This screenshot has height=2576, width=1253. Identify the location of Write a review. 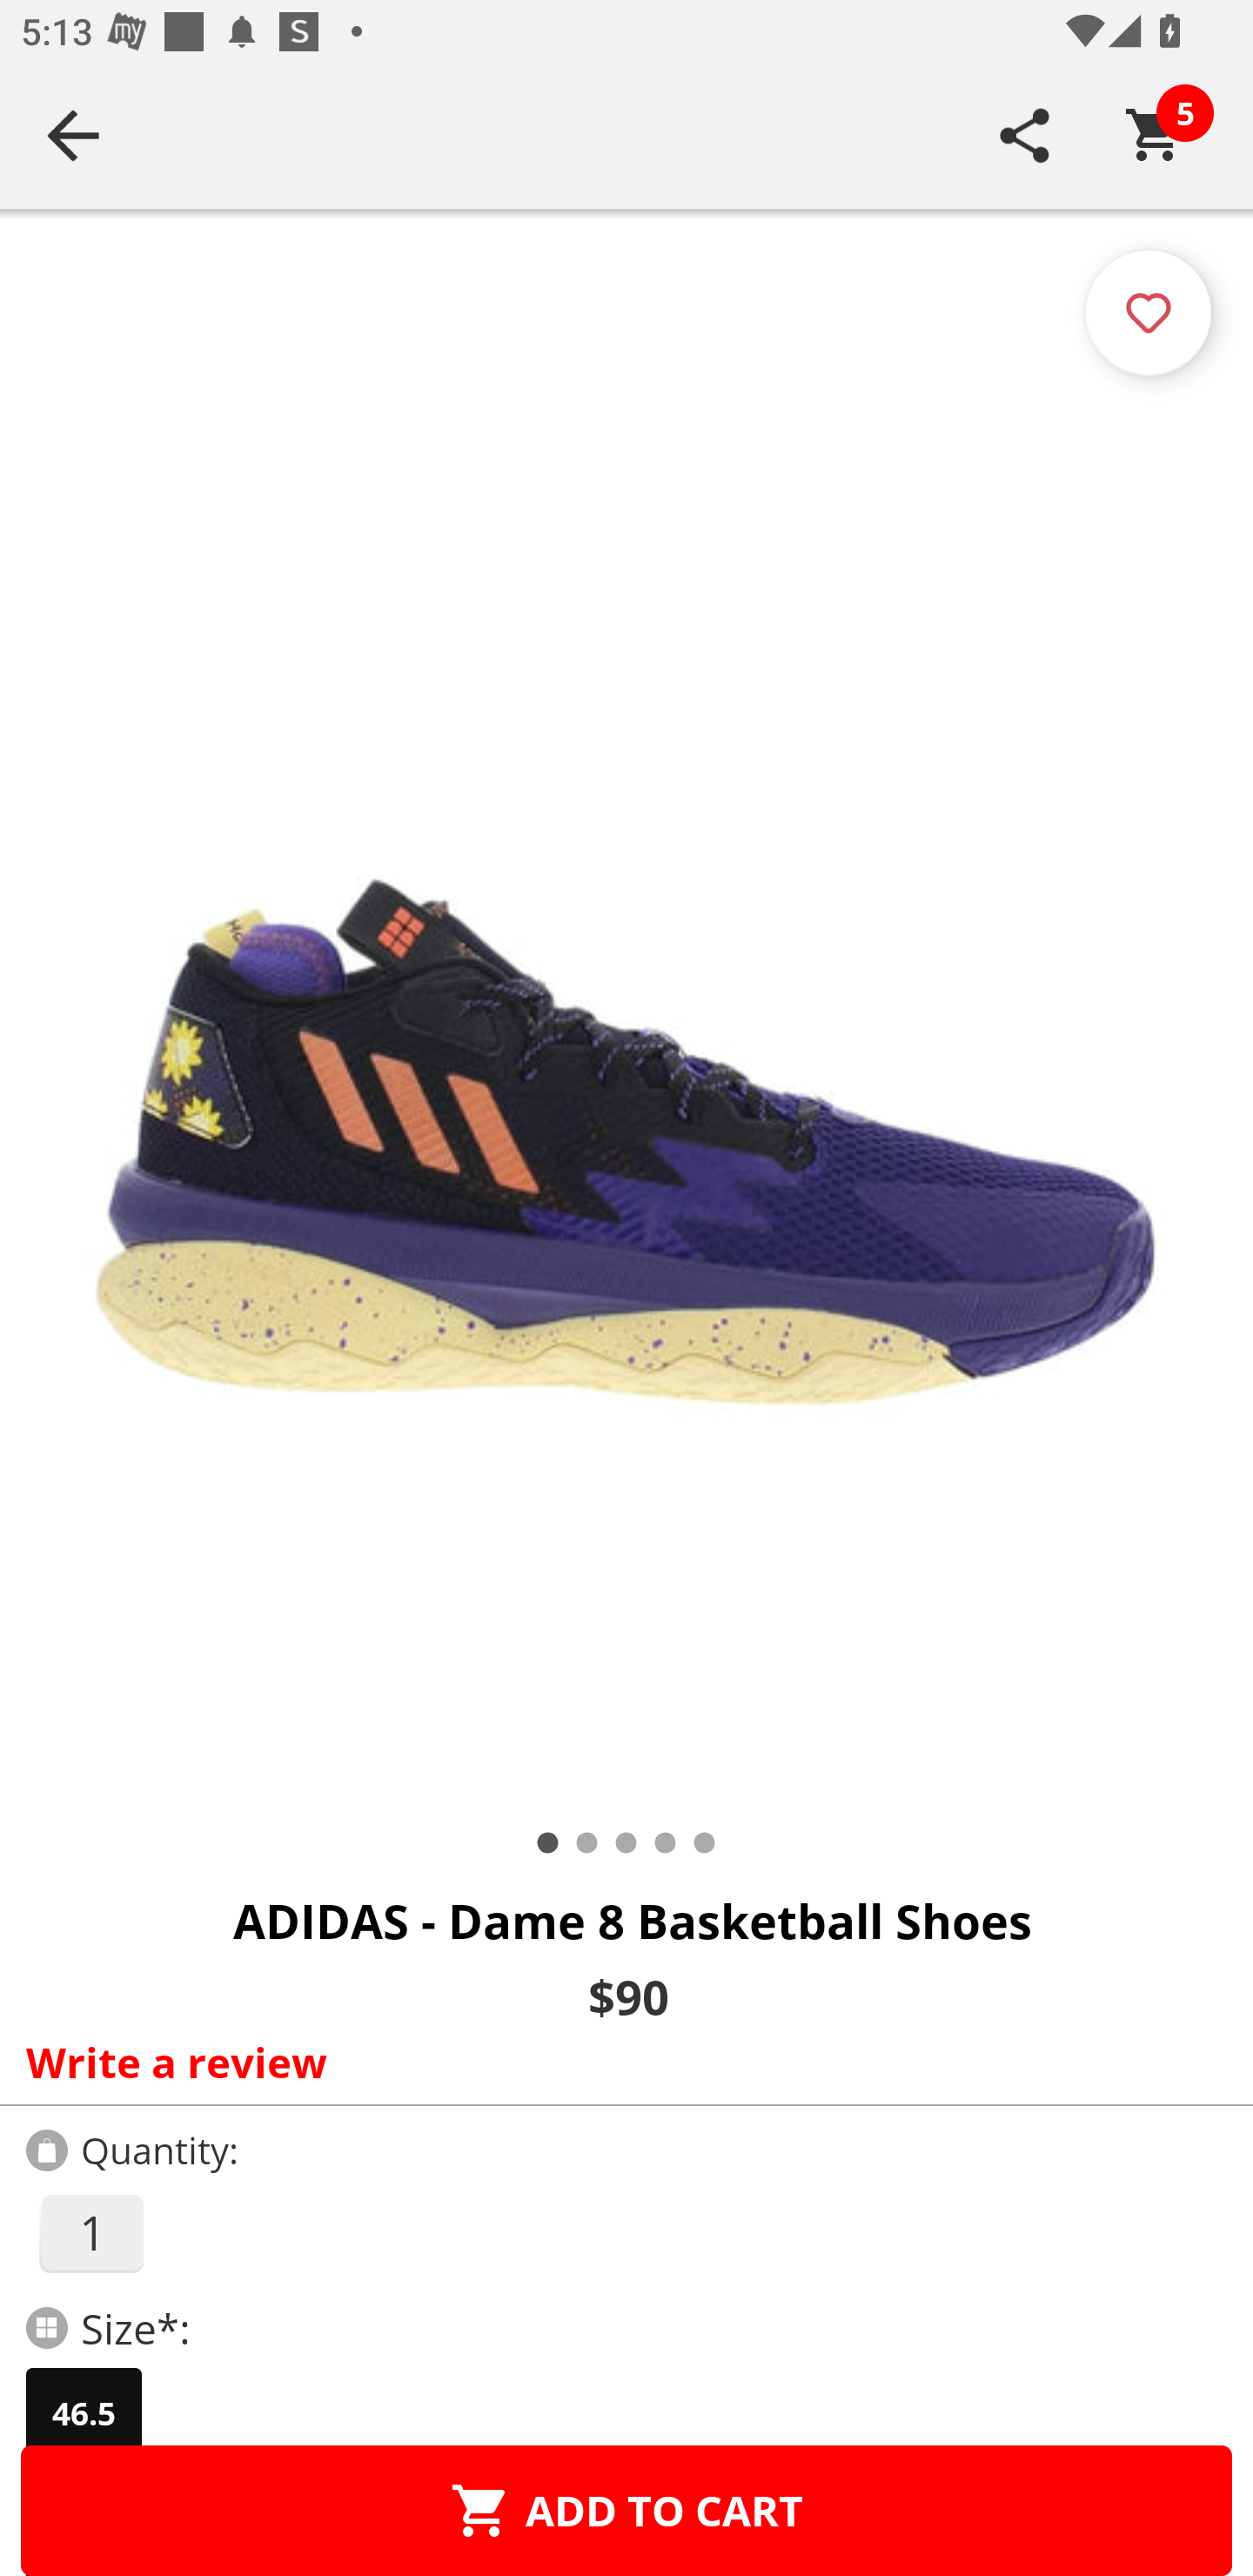
(620, 2062).